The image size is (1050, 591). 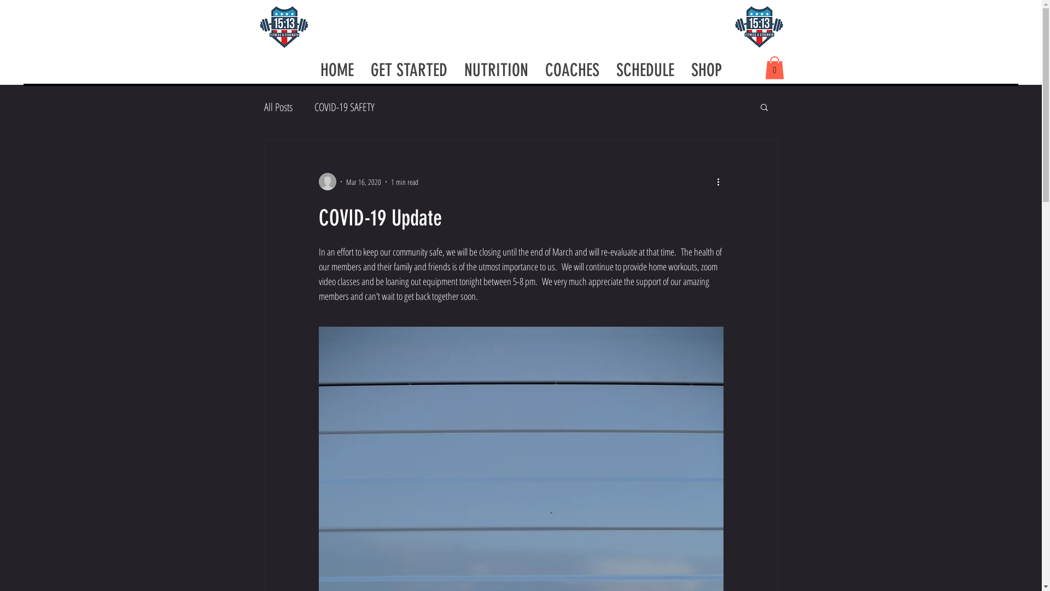 I want to click on All Posts, so click(x=278, y=107).